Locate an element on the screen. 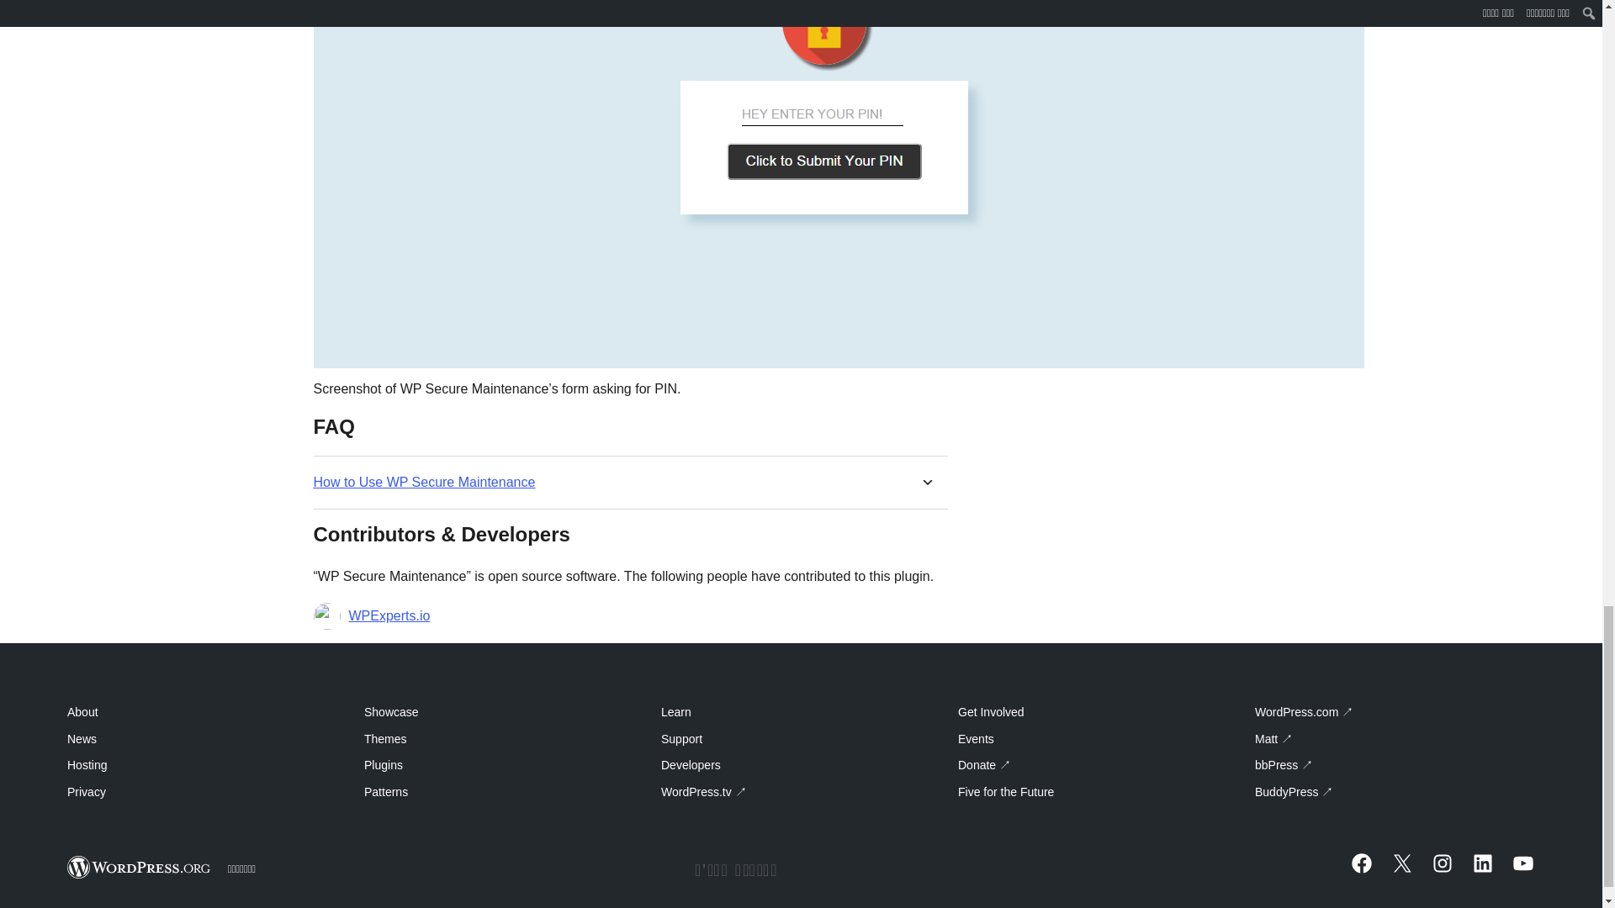 The height and width of the screenshot is (908, 1615). How to Use WP Secure Maintenance is located at coordinates (424, 482).